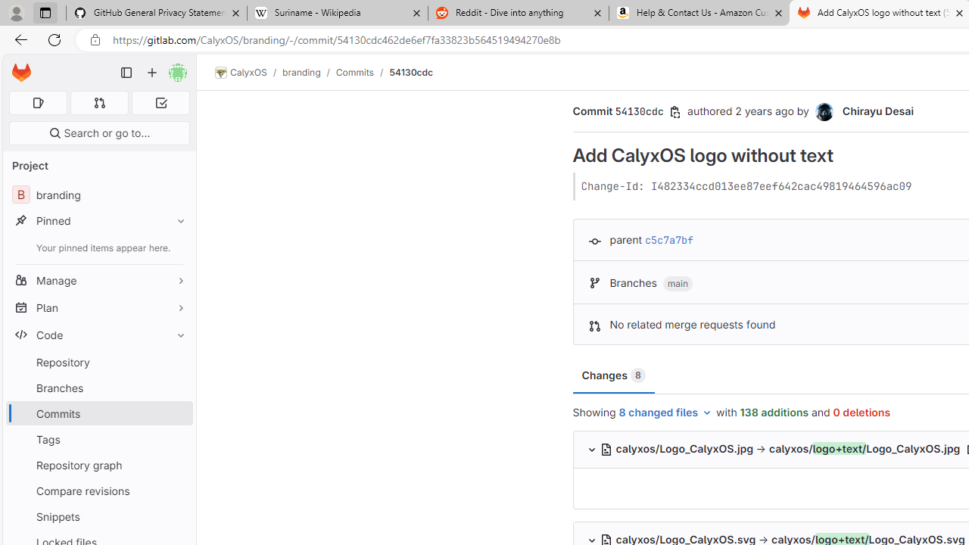 The width and height of the screenshot is (969, 545). Describe the element at coordinates (337, 14) in the screenshot. I see `Suriname - Wikipedia` at that location.